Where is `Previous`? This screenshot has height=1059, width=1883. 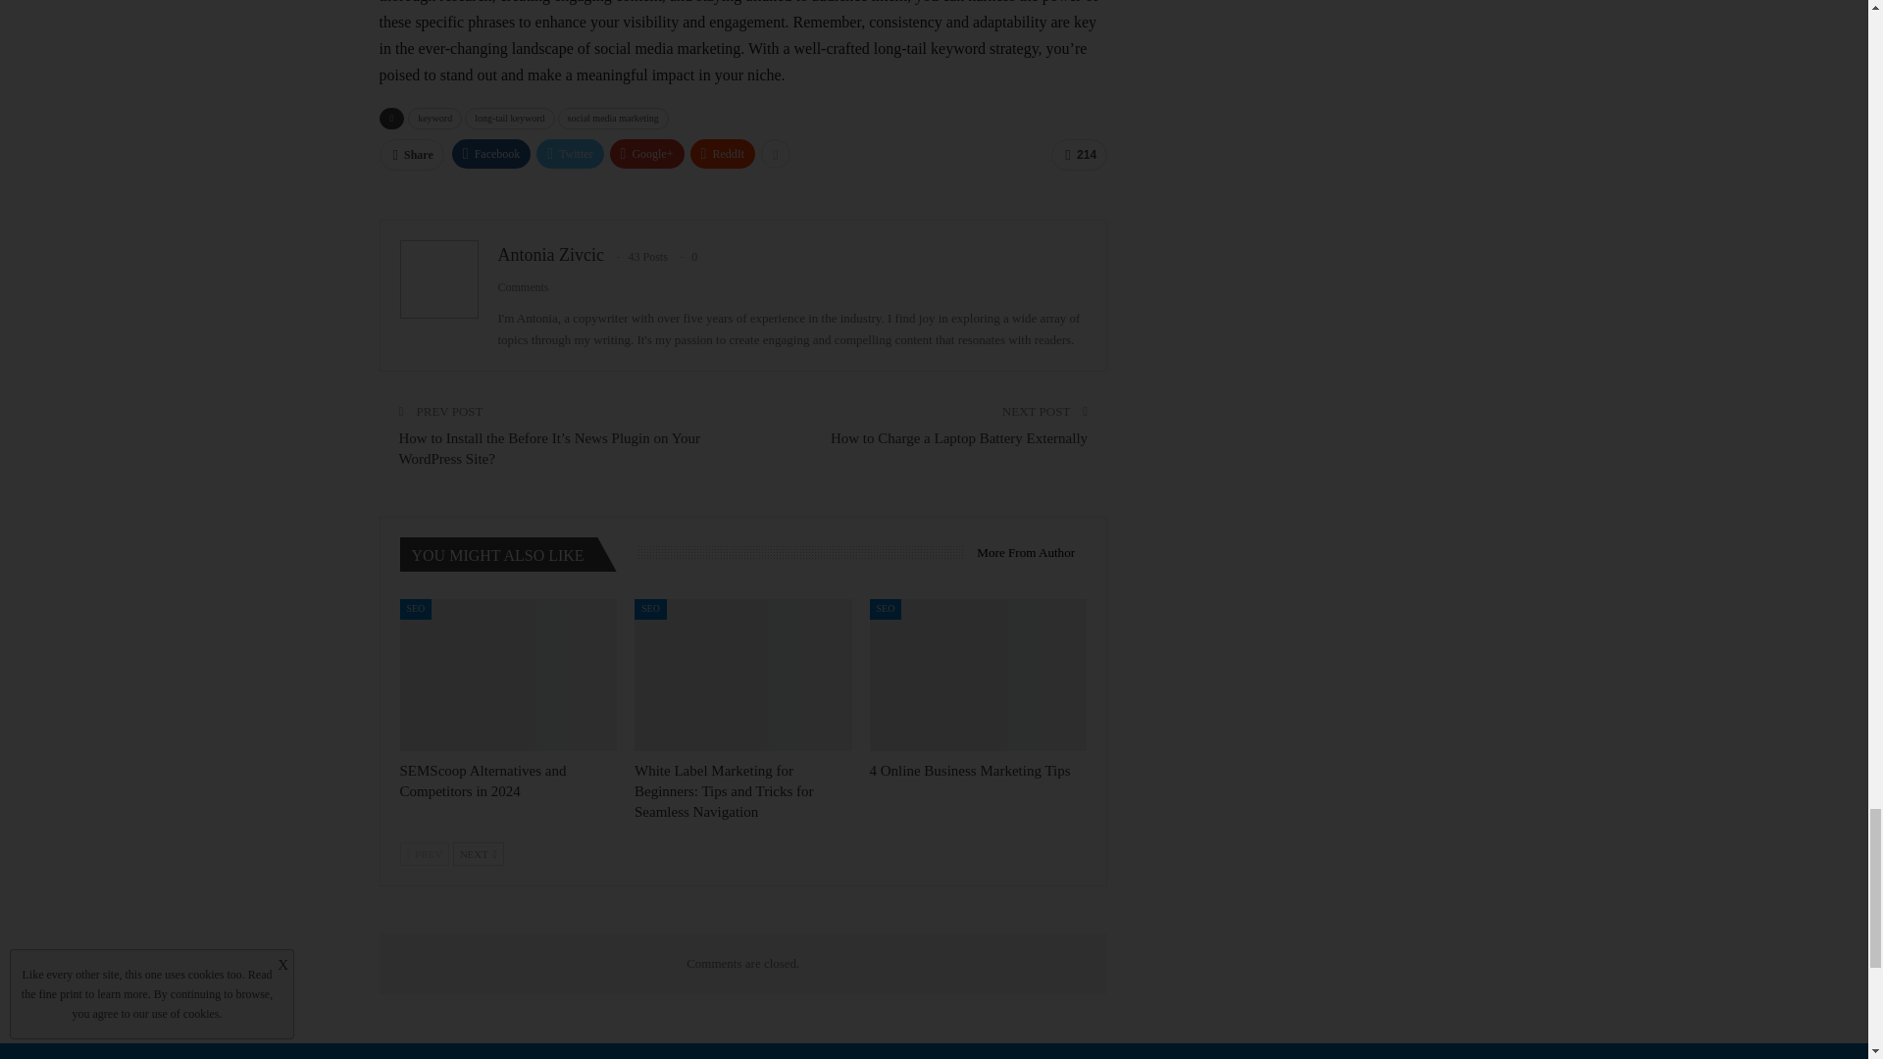 Previous is located at coordinates (424, 853).